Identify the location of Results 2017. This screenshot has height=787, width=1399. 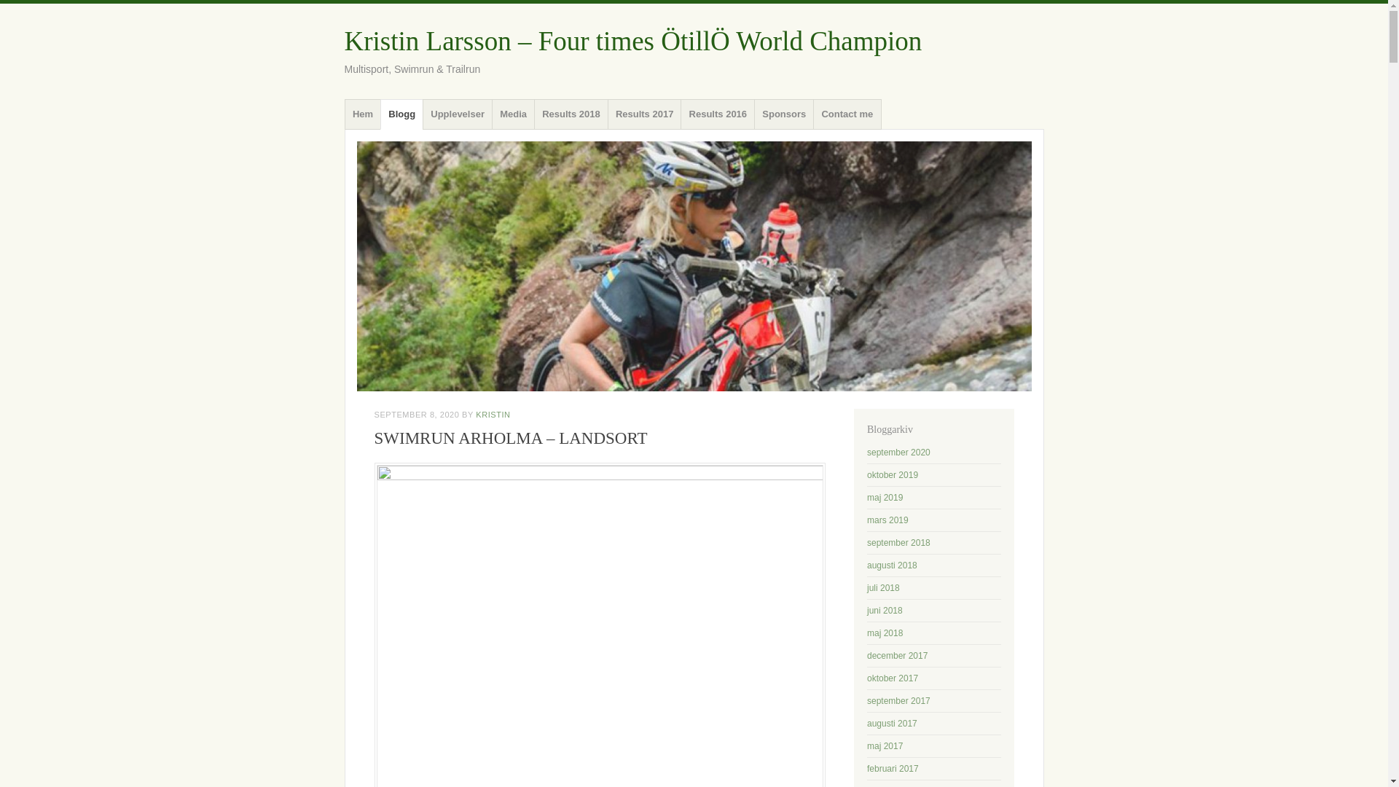
(644, 114).